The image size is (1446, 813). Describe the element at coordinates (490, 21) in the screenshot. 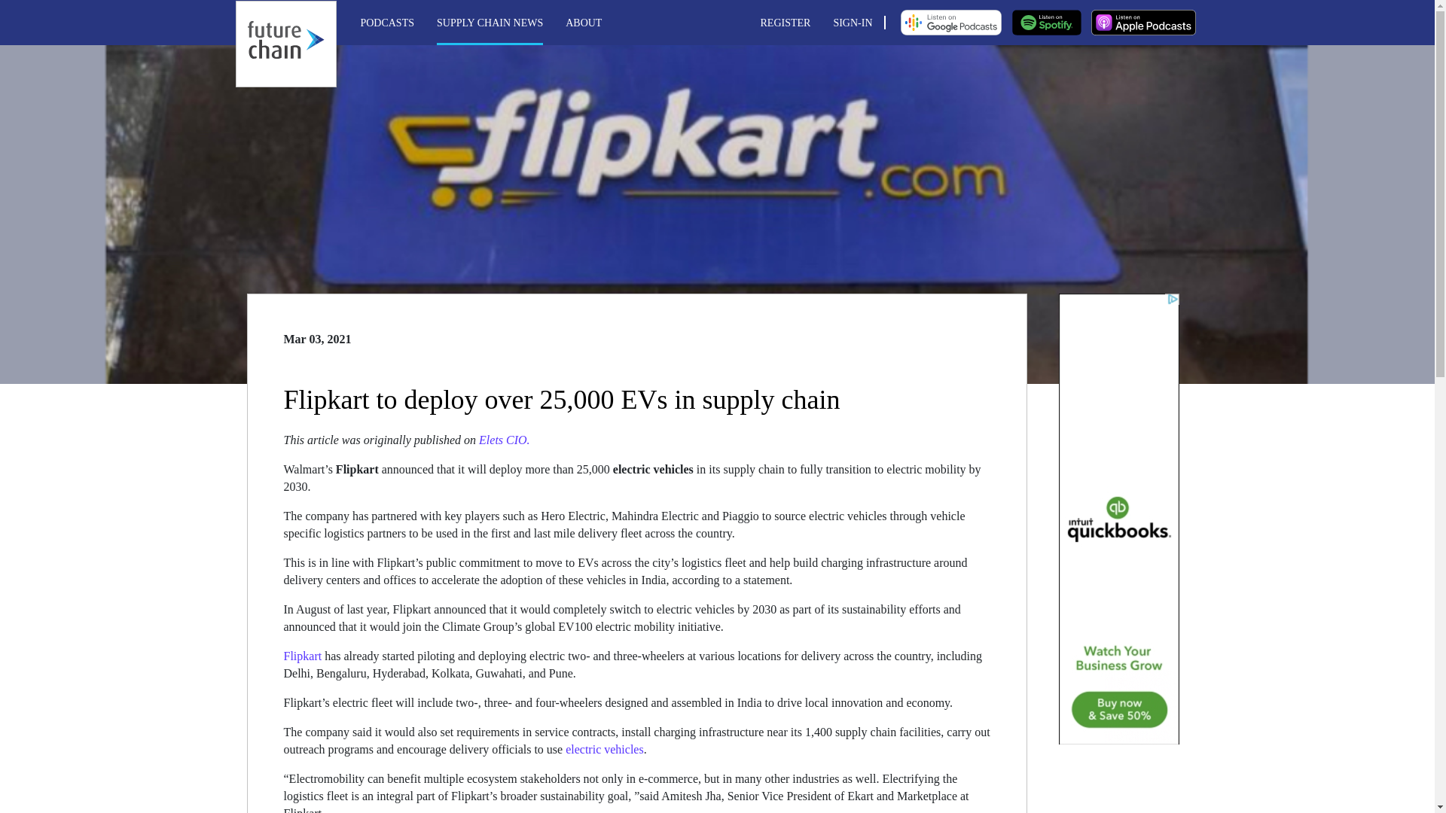

I see `SUPPLY CHAIN NEWS` at that location.